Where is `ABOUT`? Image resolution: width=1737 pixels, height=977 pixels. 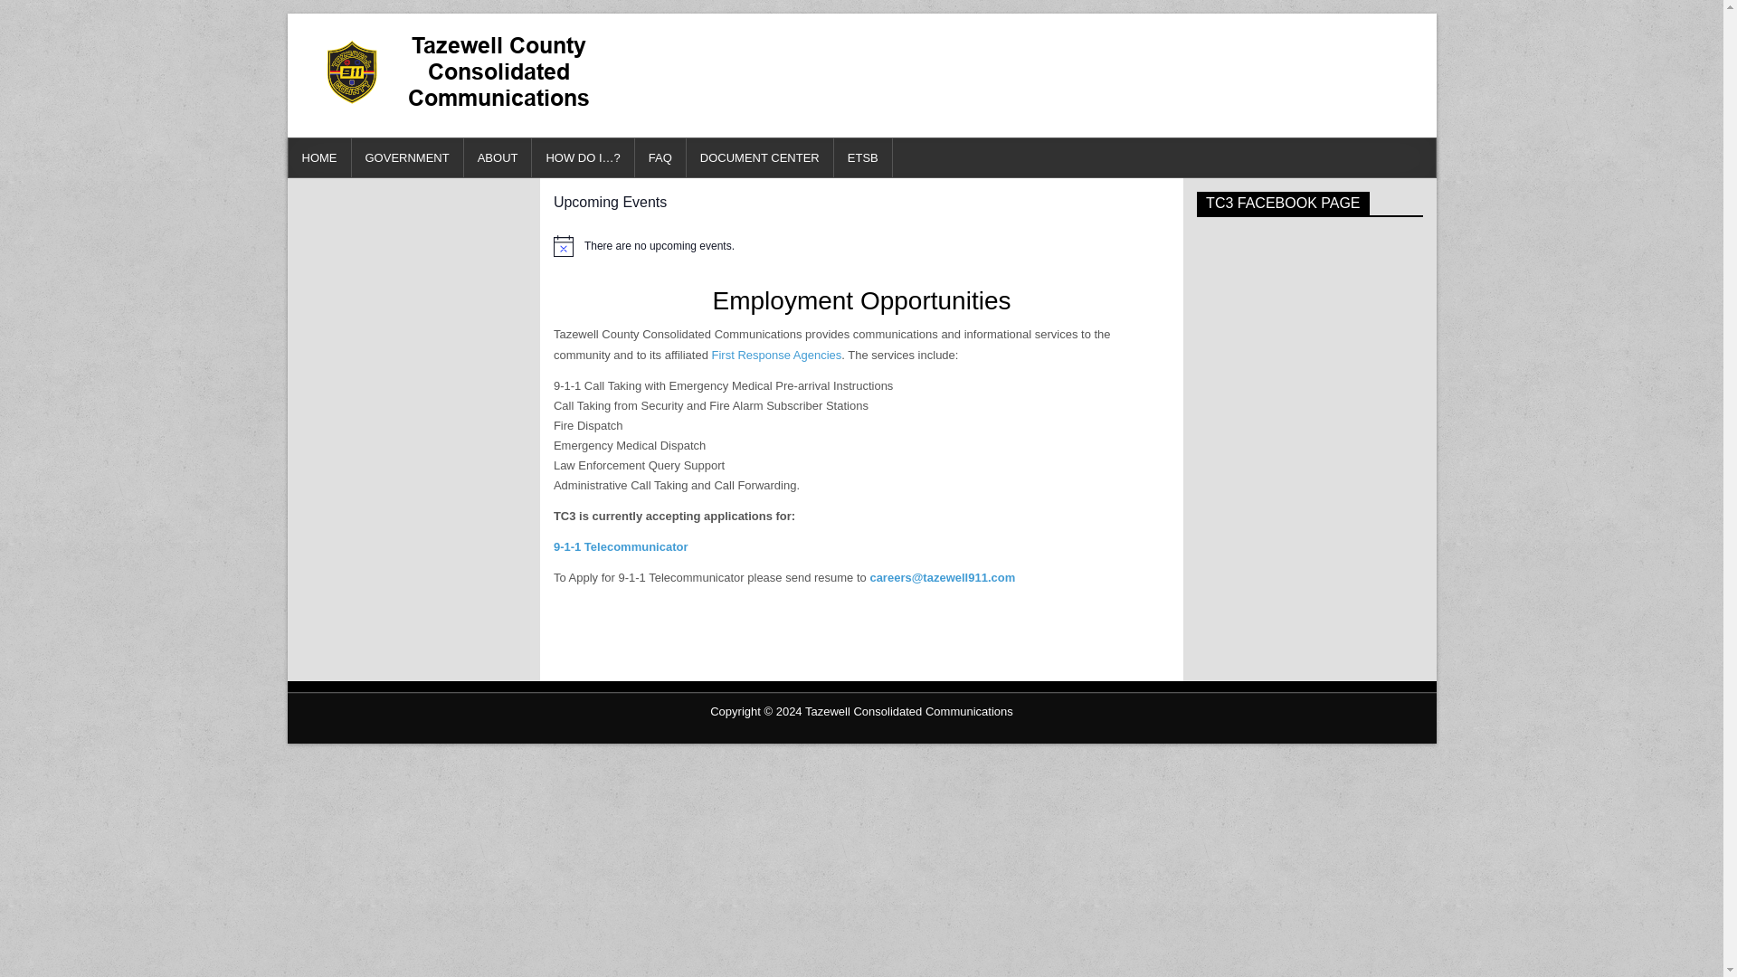
ABOUT is located at coordinates (498, 157).